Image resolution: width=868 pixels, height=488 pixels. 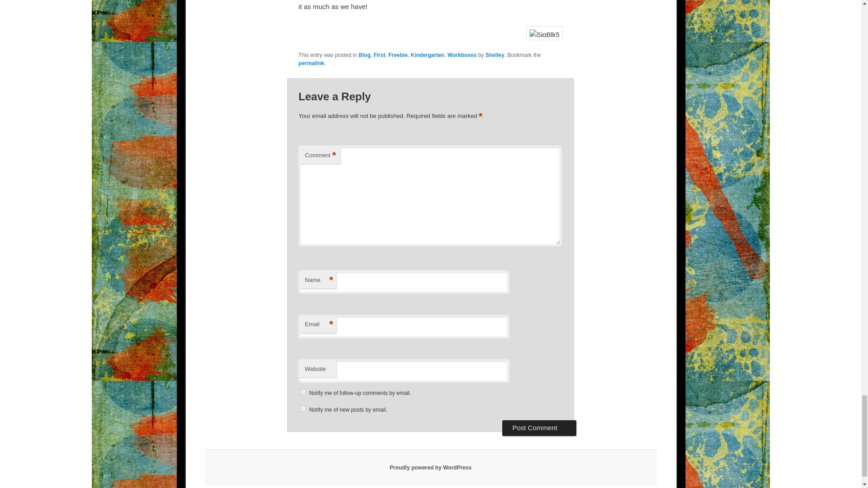 I want to click on Post Comment, so click(x=539, y=427).